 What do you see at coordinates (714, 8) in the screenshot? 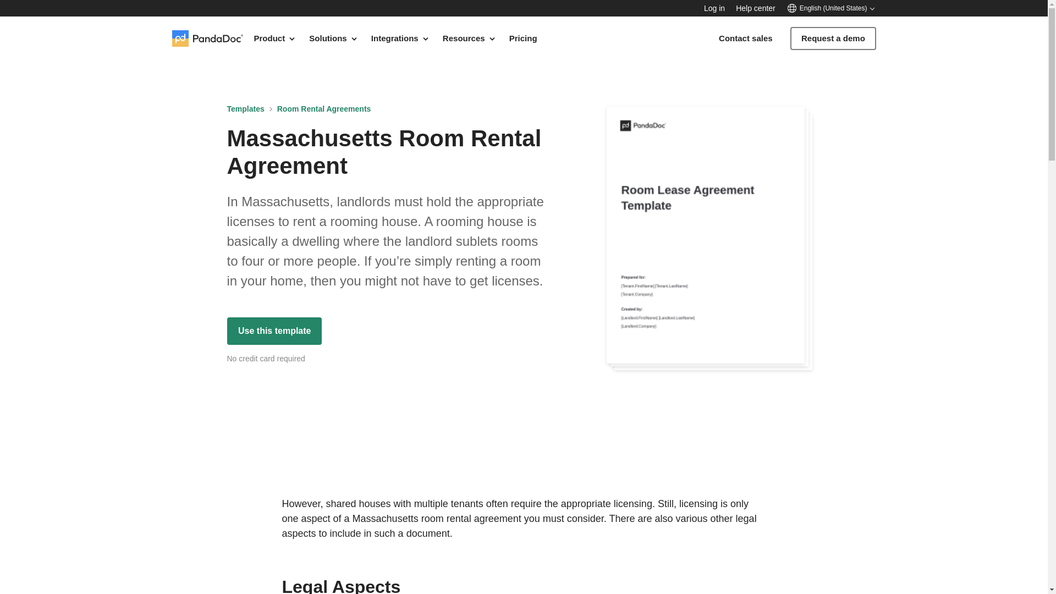
I see `Log in` at bounding box center [714, 8].